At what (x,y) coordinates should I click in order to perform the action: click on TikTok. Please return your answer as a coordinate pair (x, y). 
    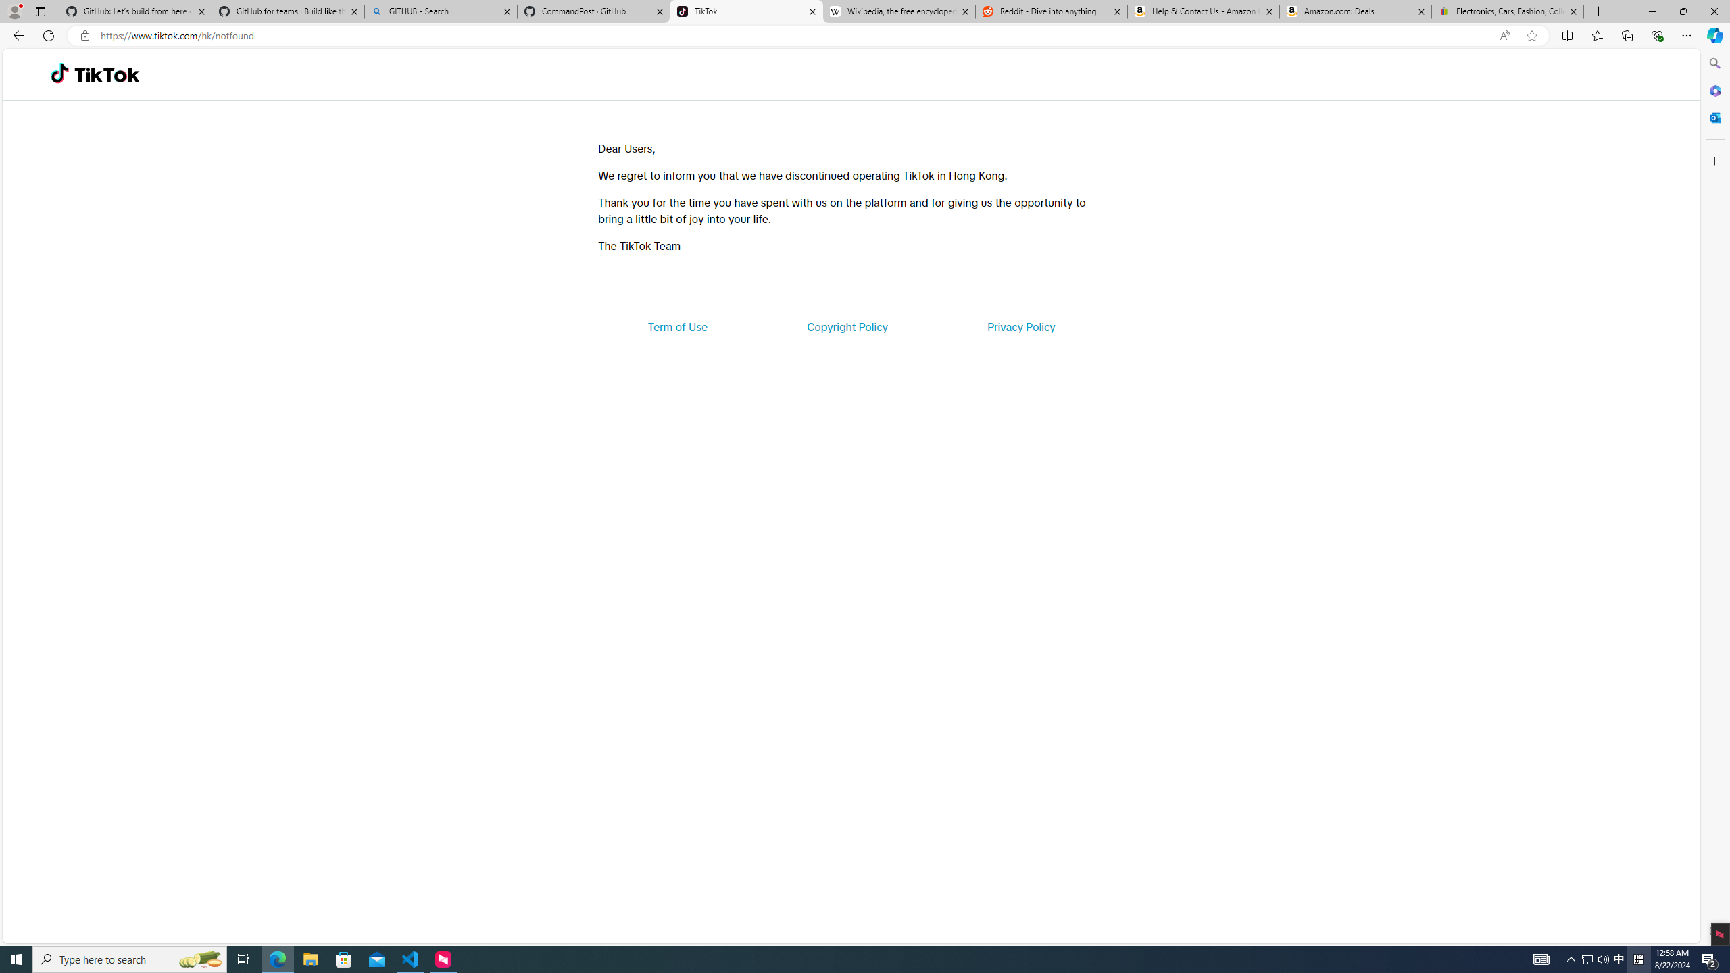
    Looking at the image, I should click on (746, 11).